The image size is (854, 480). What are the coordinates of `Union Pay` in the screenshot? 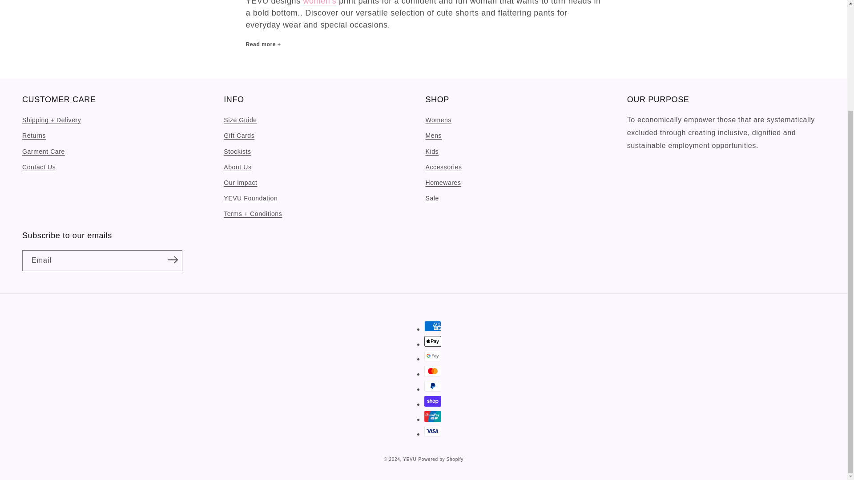 It's located at (433, 416).